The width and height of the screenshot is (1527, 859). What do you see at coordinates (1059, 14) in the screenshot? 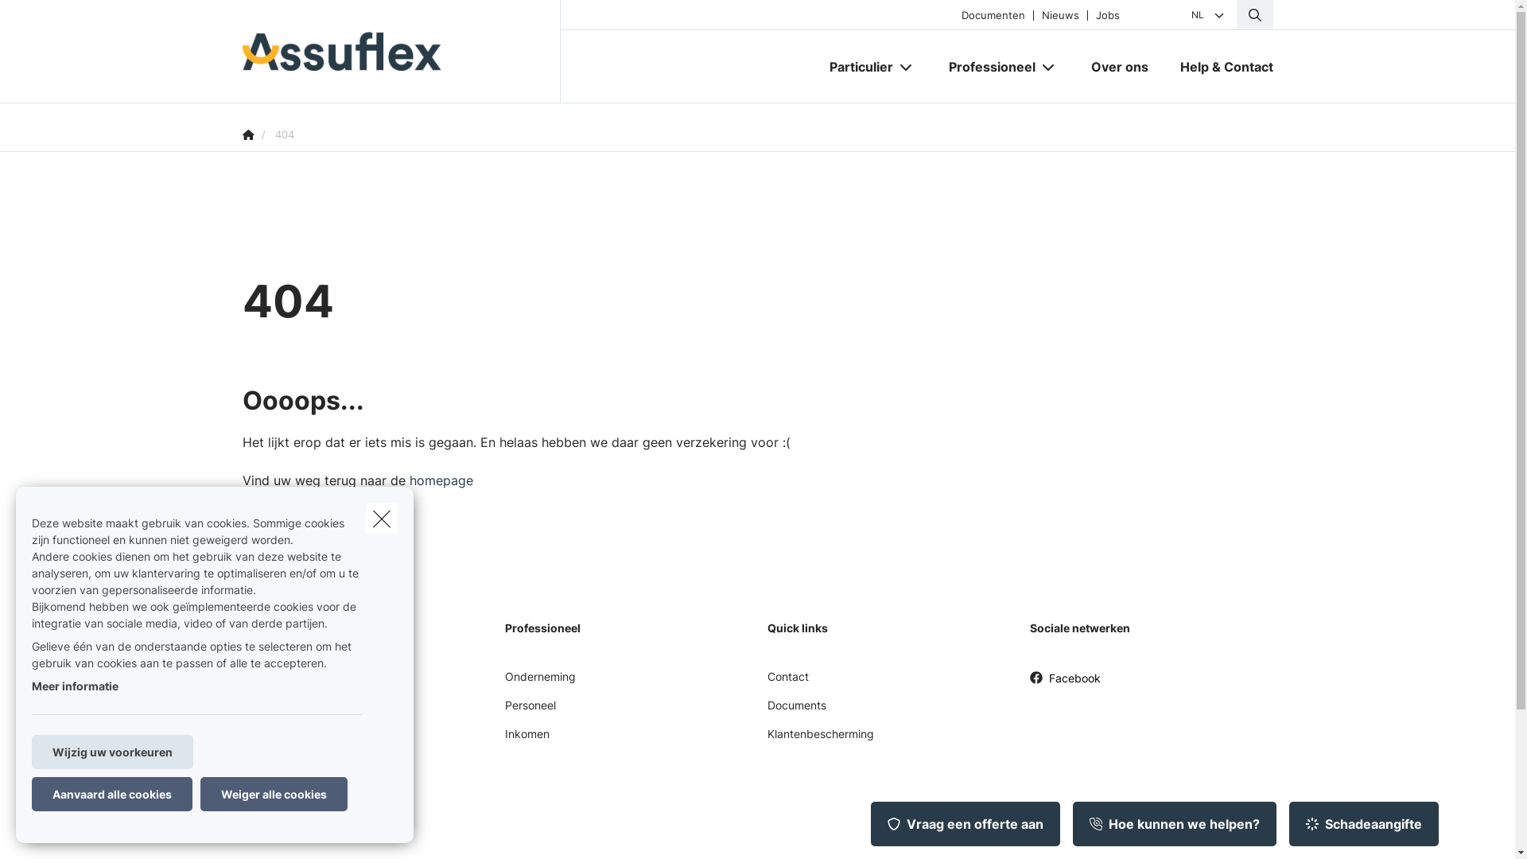
I see `Nieuws` at bounding box center [1059, 14].